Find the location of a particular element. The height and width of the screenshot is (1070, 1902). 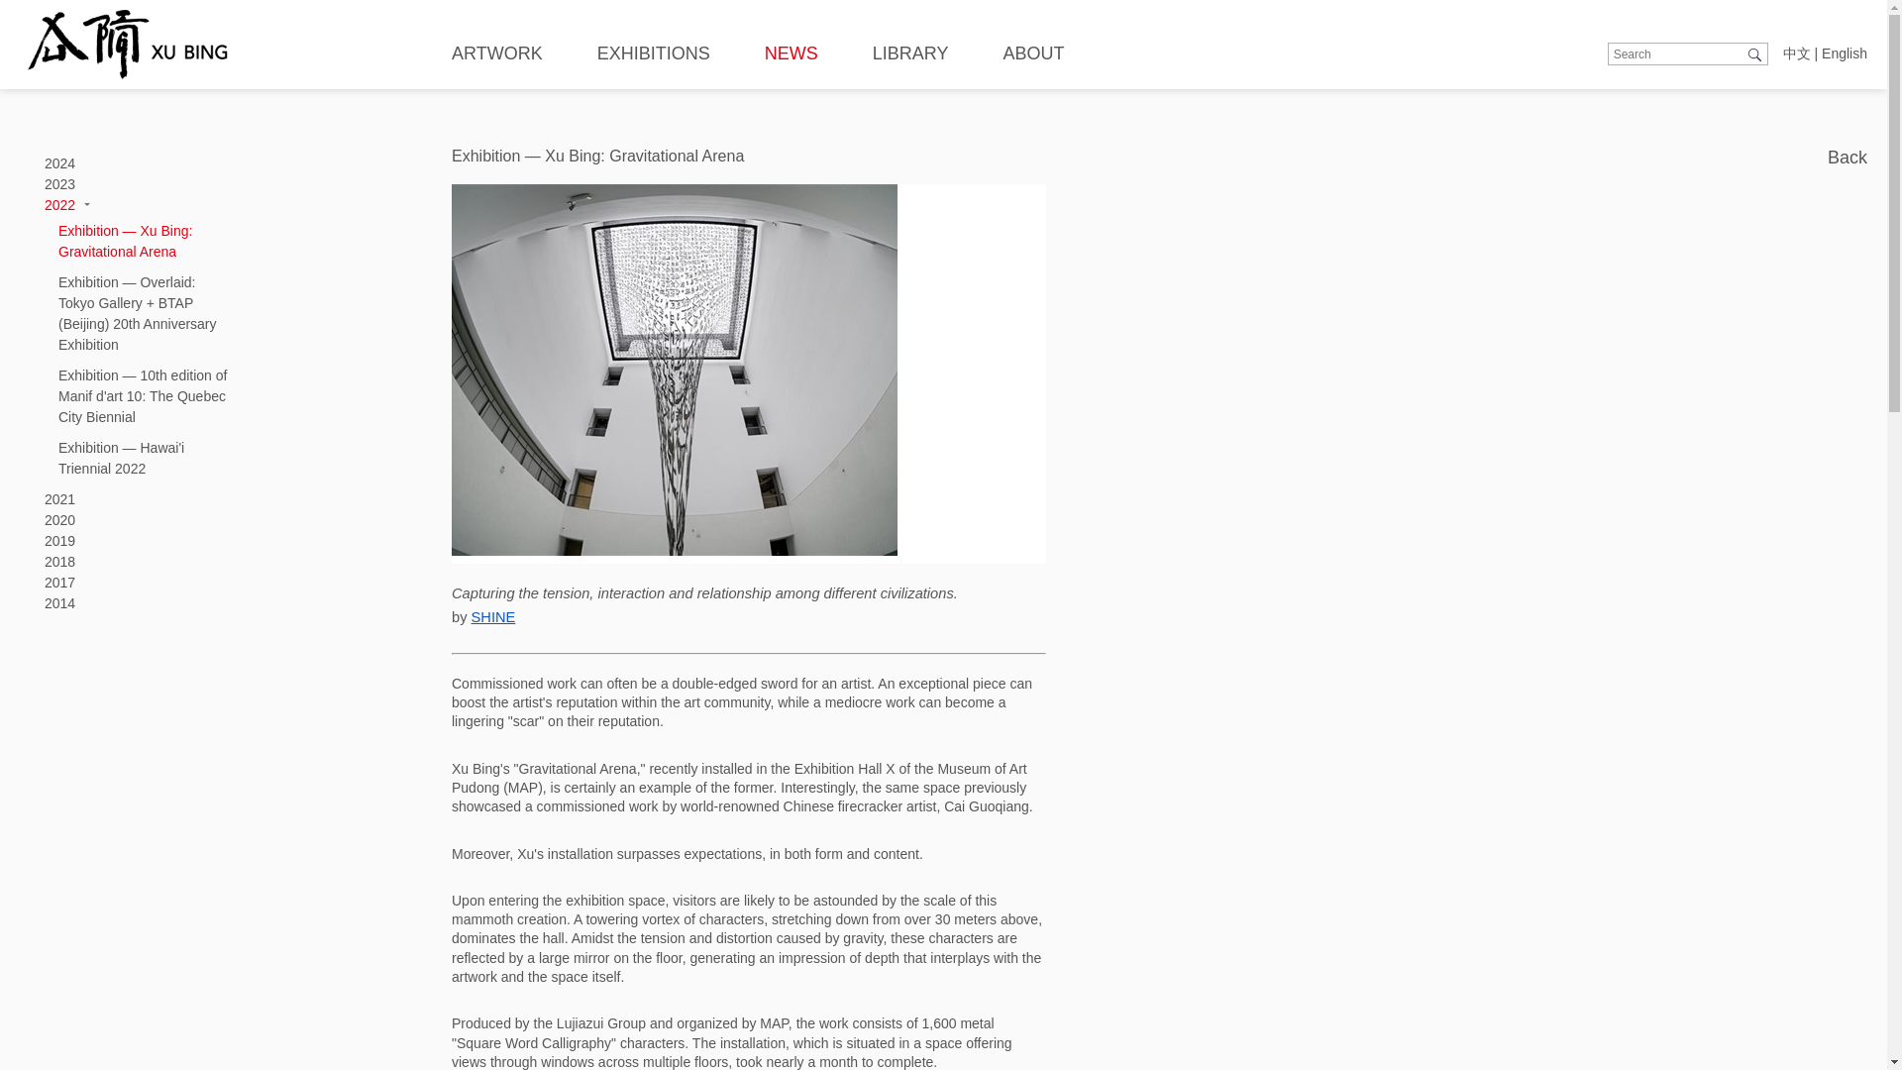

ARTWORK is located at coordinates (497, 53).